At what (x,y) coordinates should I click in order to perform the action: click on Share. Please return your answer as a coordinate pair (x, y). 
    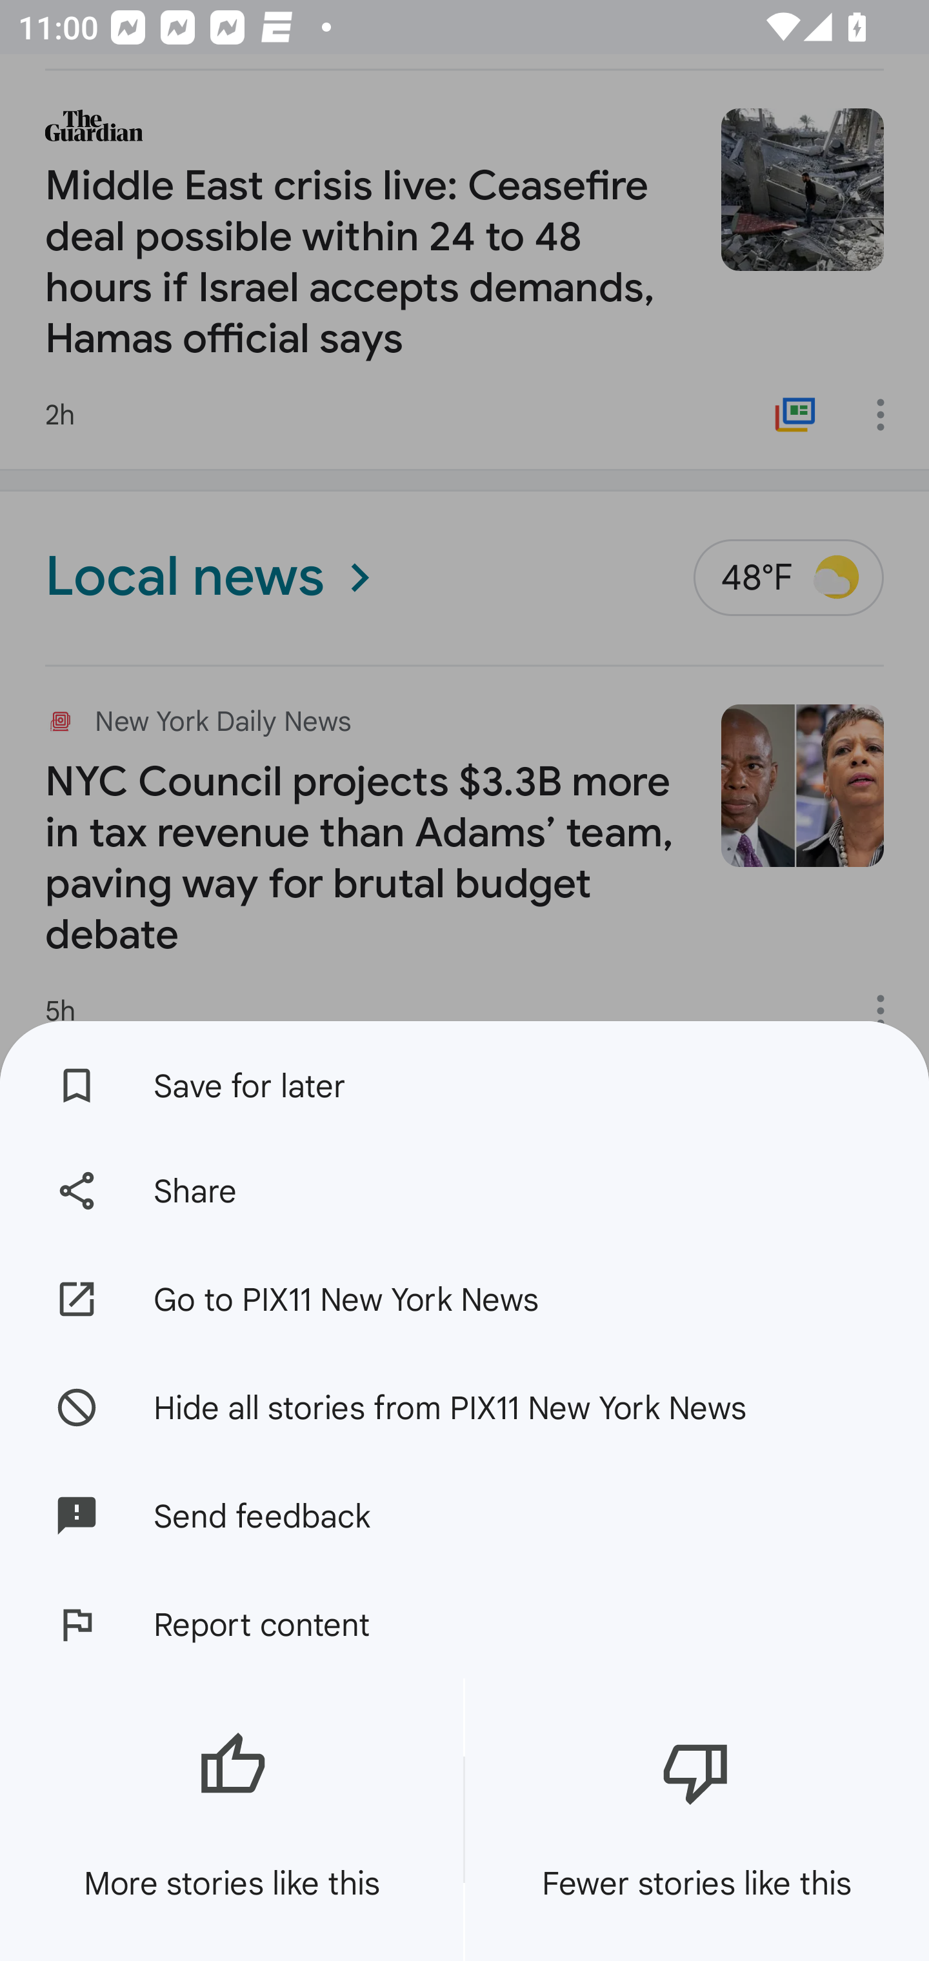
    Looking at the image, I should click on (464, 1191).